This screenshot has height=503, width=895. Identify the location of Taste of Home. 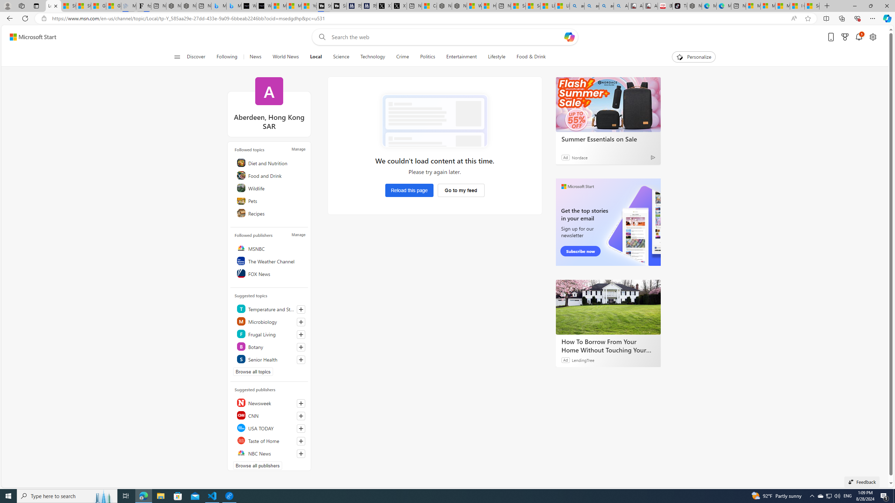
(270, 440).